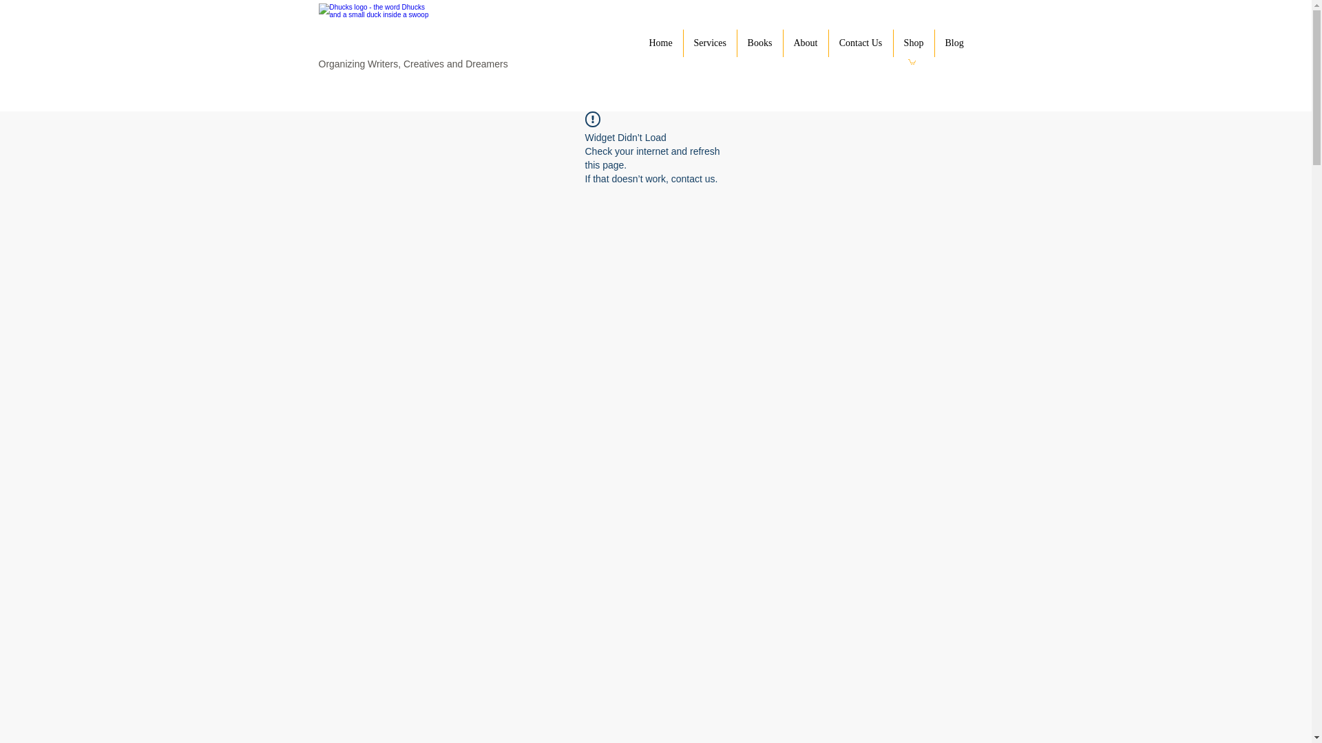 This screenshot has width=1322, height=743. I want to click on Books, so click(759, 43).